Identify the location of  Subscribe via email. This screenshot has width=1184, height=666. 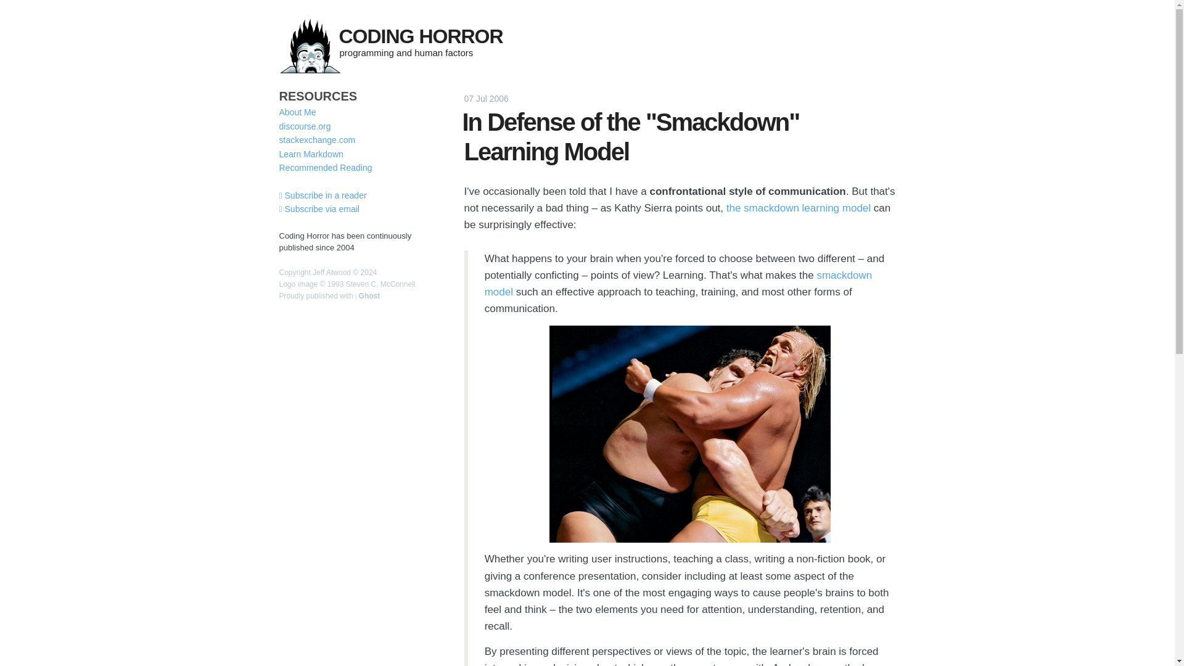
(318, 208).